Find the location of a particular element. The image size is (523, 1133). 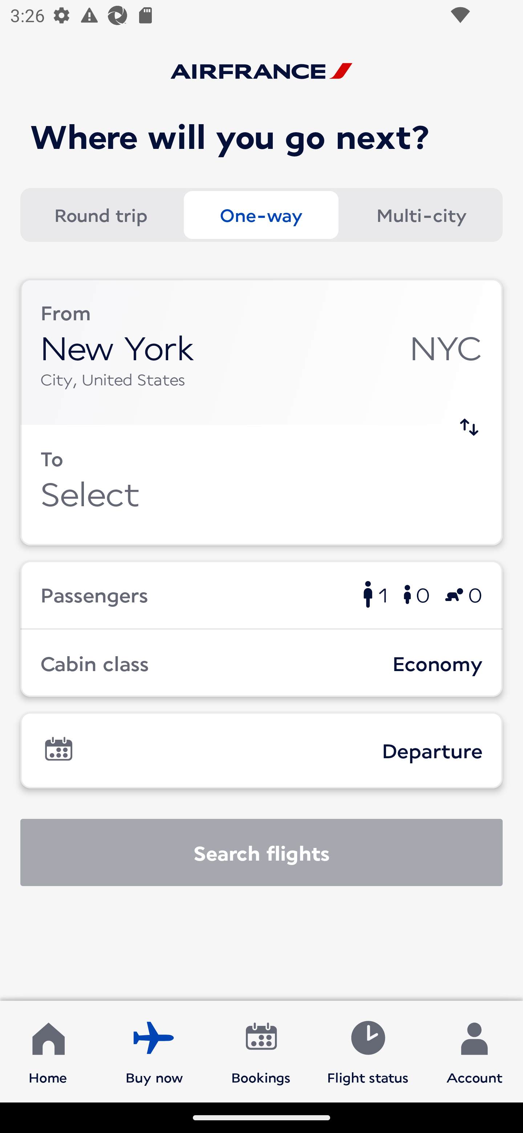

Account is located at coordinates (474, 1051).